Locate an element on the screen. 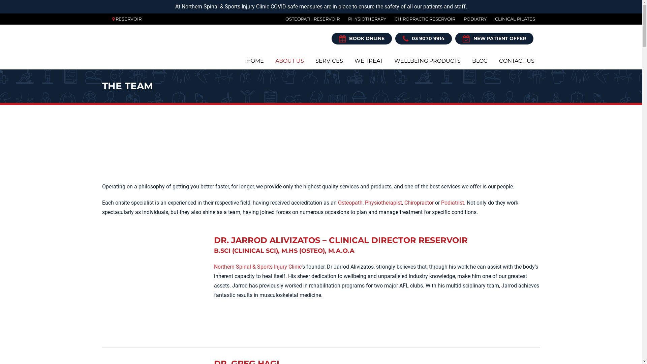  OSTEOPATH RESERVOIR is located at coordinates (308, 19).